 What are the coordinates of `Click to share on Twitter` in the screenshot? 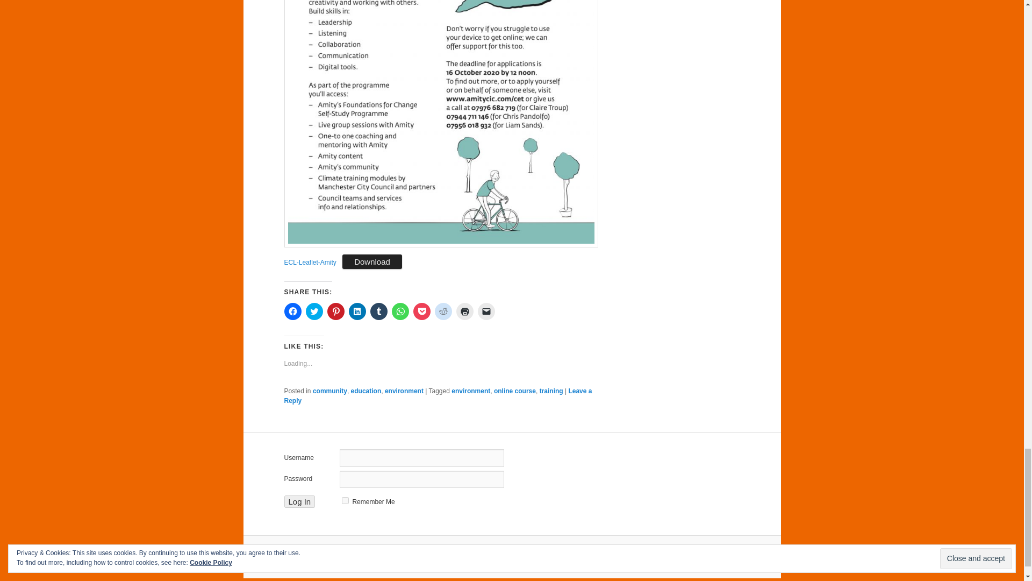 It's located at (314, 311).